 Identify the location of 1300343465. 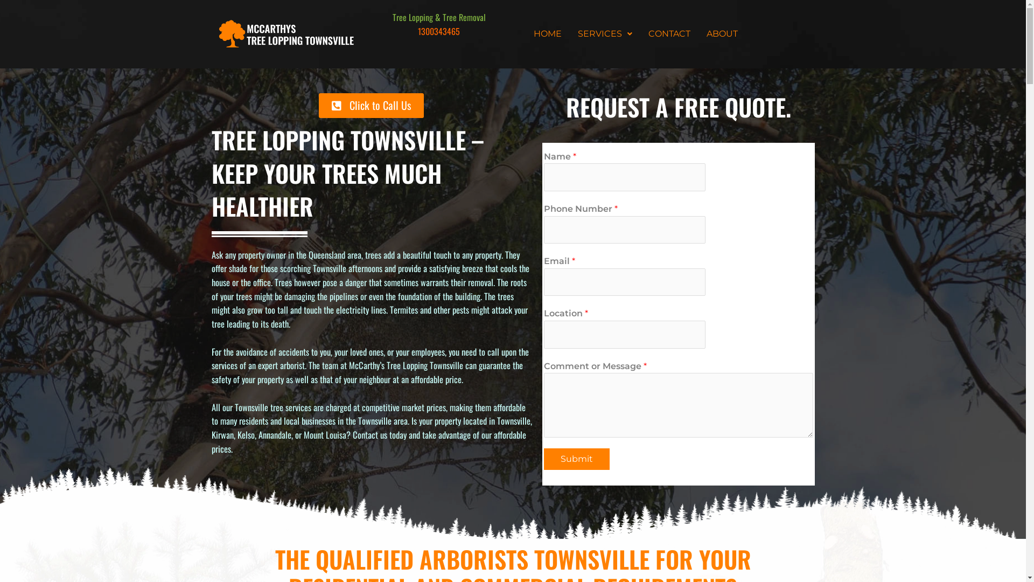
(439, 31).